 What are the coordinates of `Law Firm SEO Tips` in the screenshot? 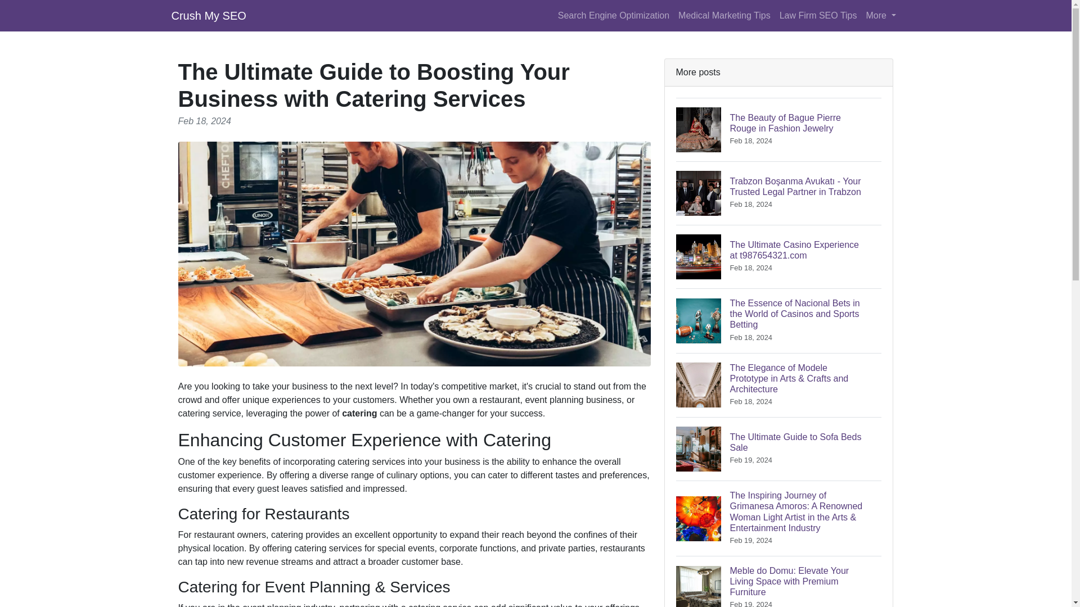 It's located at (778, 449).